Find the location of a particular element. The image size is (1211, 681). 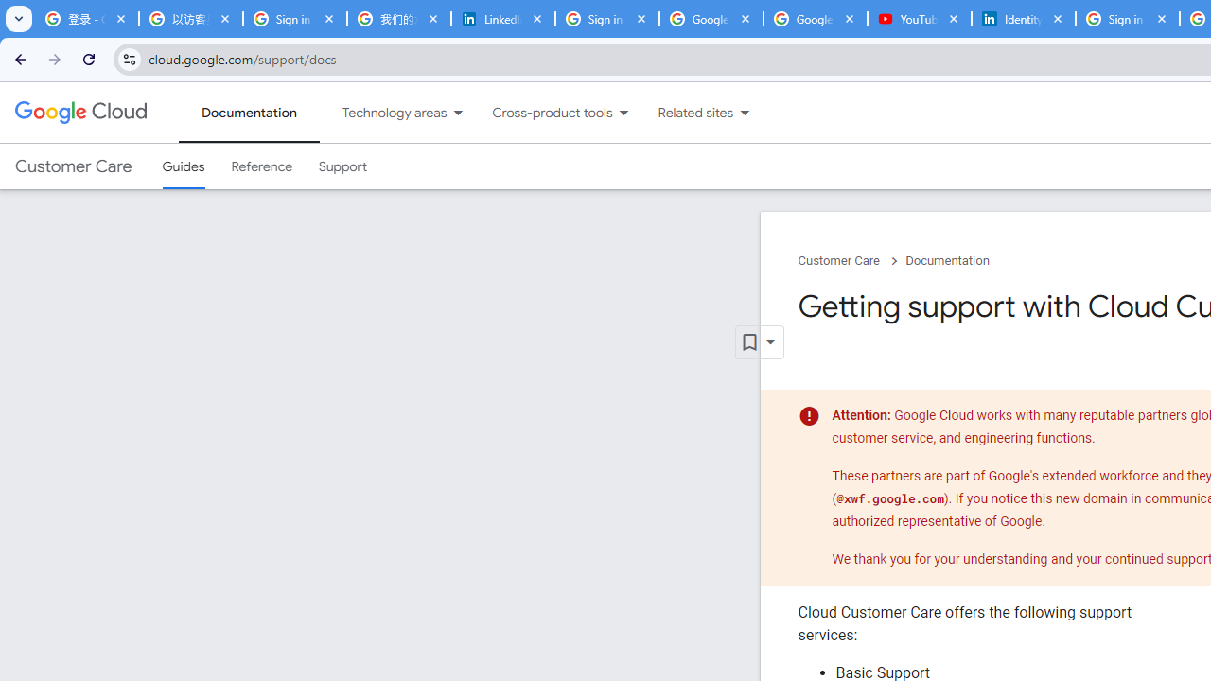

Dropdown menu for Cross-product tools is located at coordinates (623, 113).